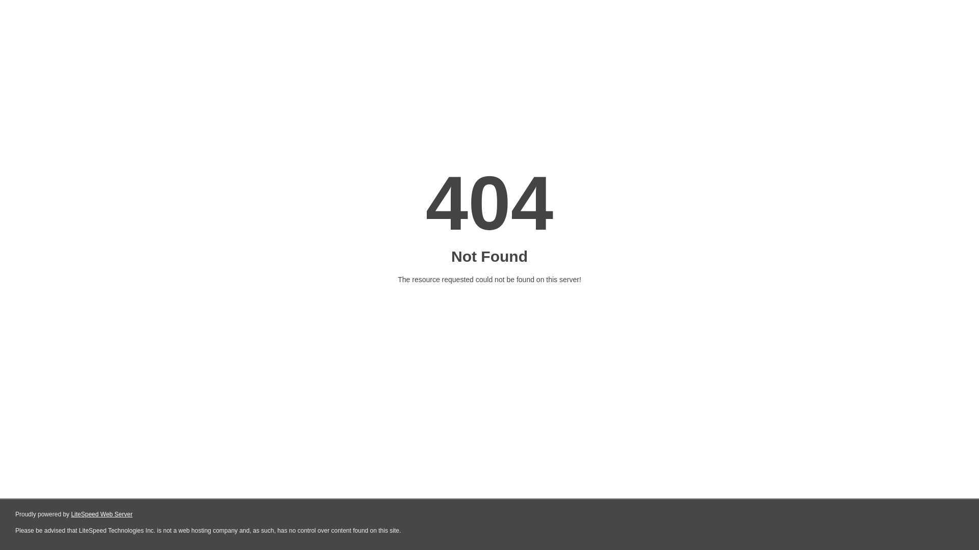 The image size is (979, 550). I want to click on LiteSpeed Web Server, so click(102, 514).